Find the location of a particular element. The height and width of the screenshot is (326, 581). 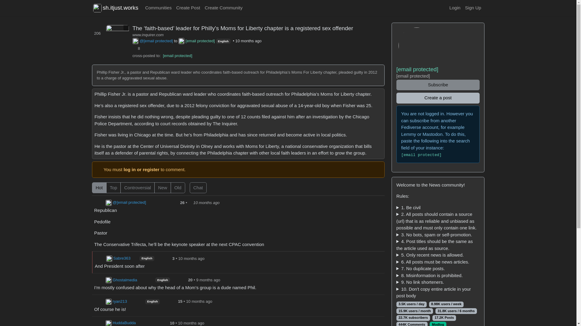

Login is located at coordinates (455, 8).